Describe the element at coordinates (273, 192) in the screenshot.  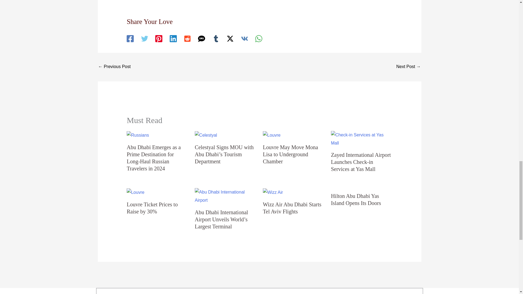
I see `Wizz Air Abu Dhabi Starts Tel Aviv Flights 9` at that location.